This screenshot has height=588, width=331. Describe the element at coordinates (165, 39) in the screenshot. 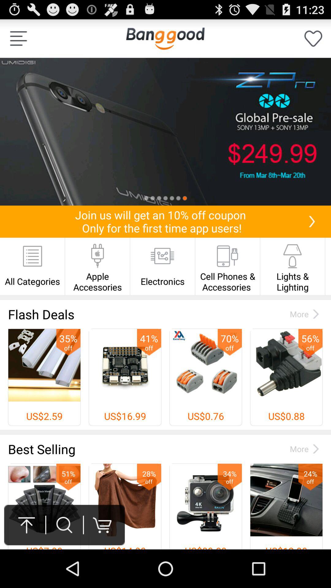

I see `view a website` at that location.